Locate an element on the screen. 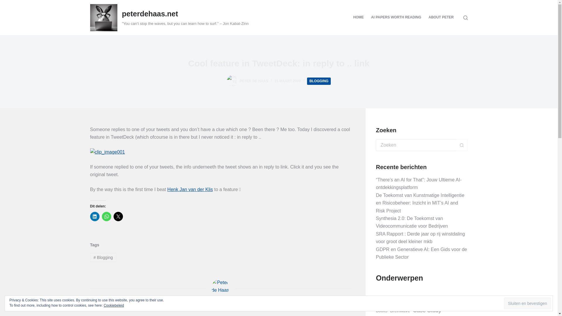  Ga naar de inhoud is located at coordinates (6, 3).